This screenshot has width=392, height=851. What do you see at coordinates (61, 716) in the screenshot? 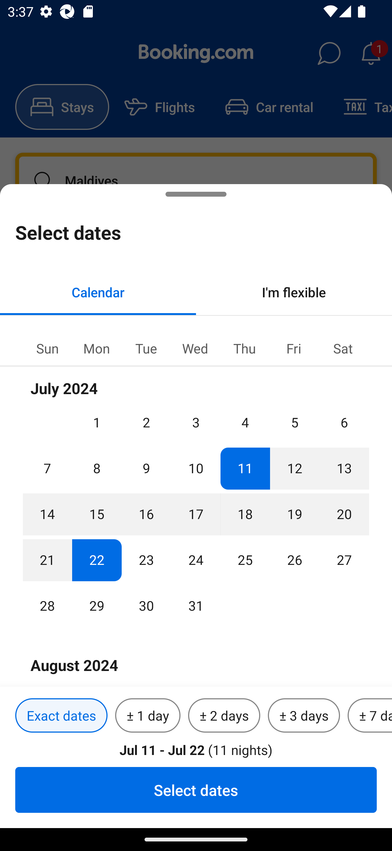
I see `Exact dates` at bounding box center [61, 716].